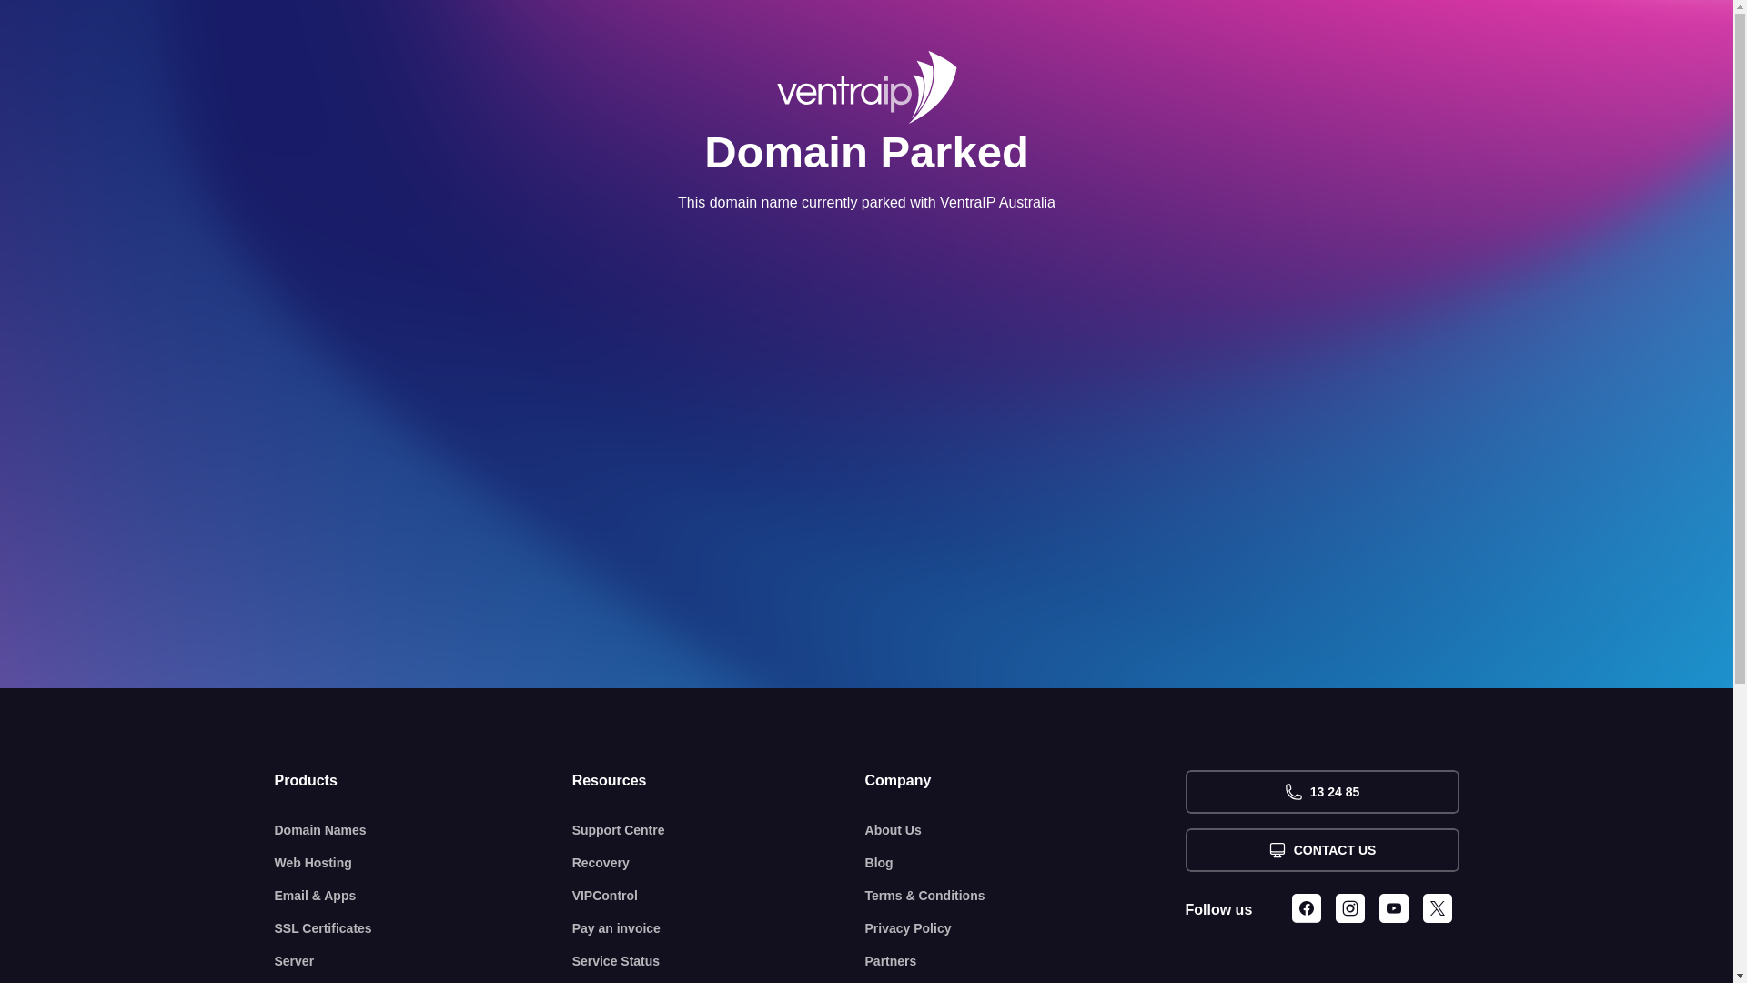 This screenshot has width=1747, height=983. I want to click on Recovery, so click(719, 863).